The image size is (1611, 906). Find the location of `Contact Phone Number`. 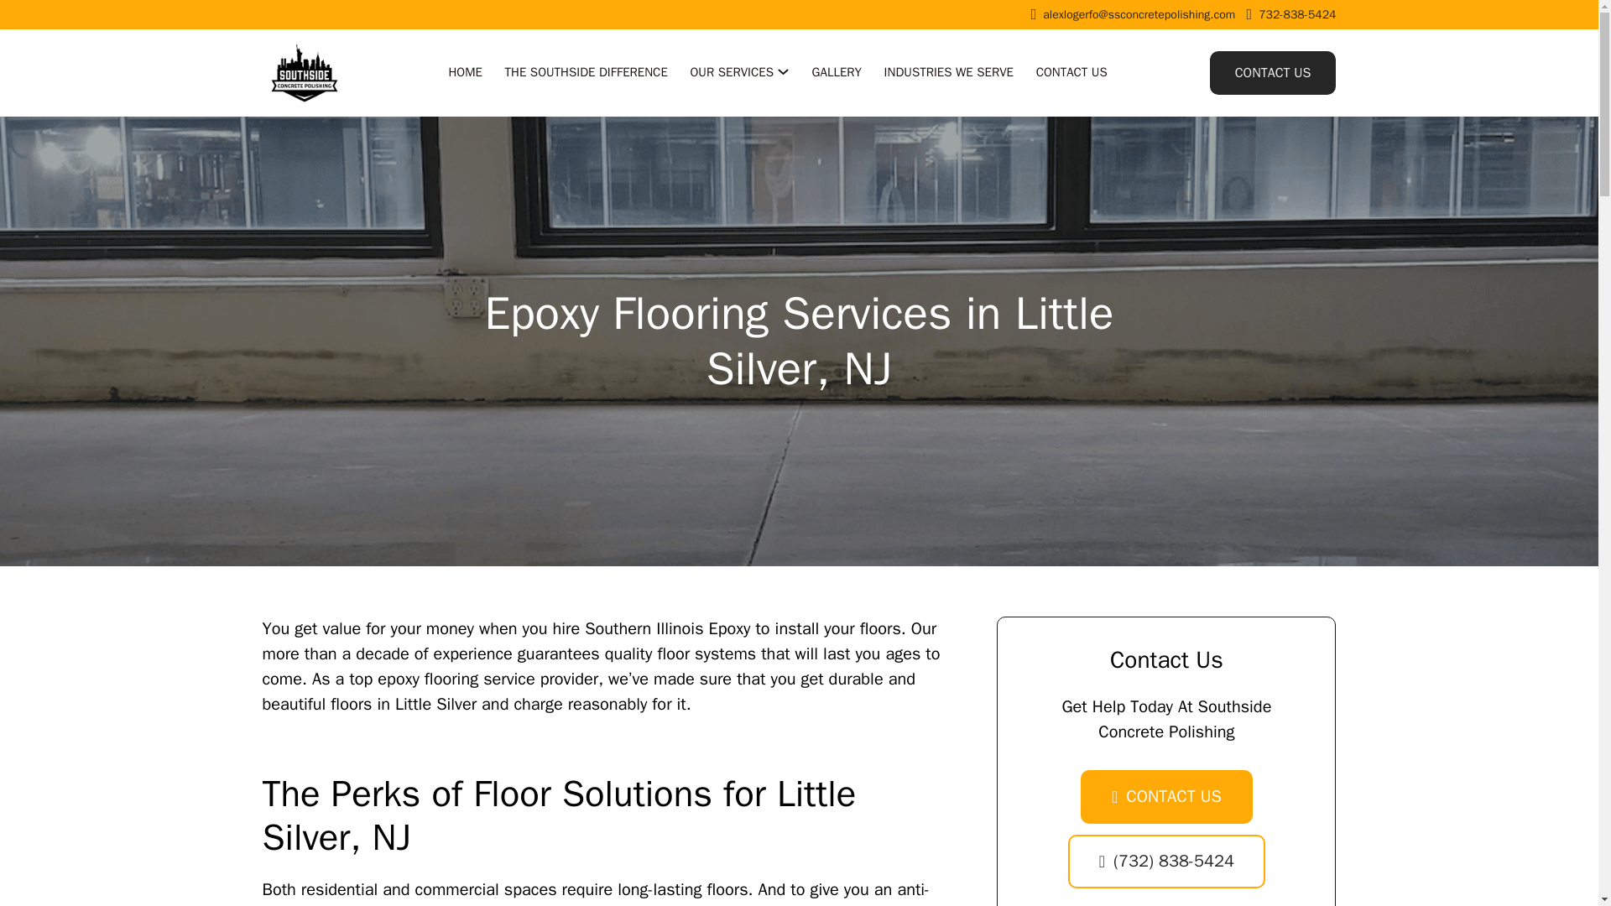

Contact Phone Number is located at coordinates (1166, 861).